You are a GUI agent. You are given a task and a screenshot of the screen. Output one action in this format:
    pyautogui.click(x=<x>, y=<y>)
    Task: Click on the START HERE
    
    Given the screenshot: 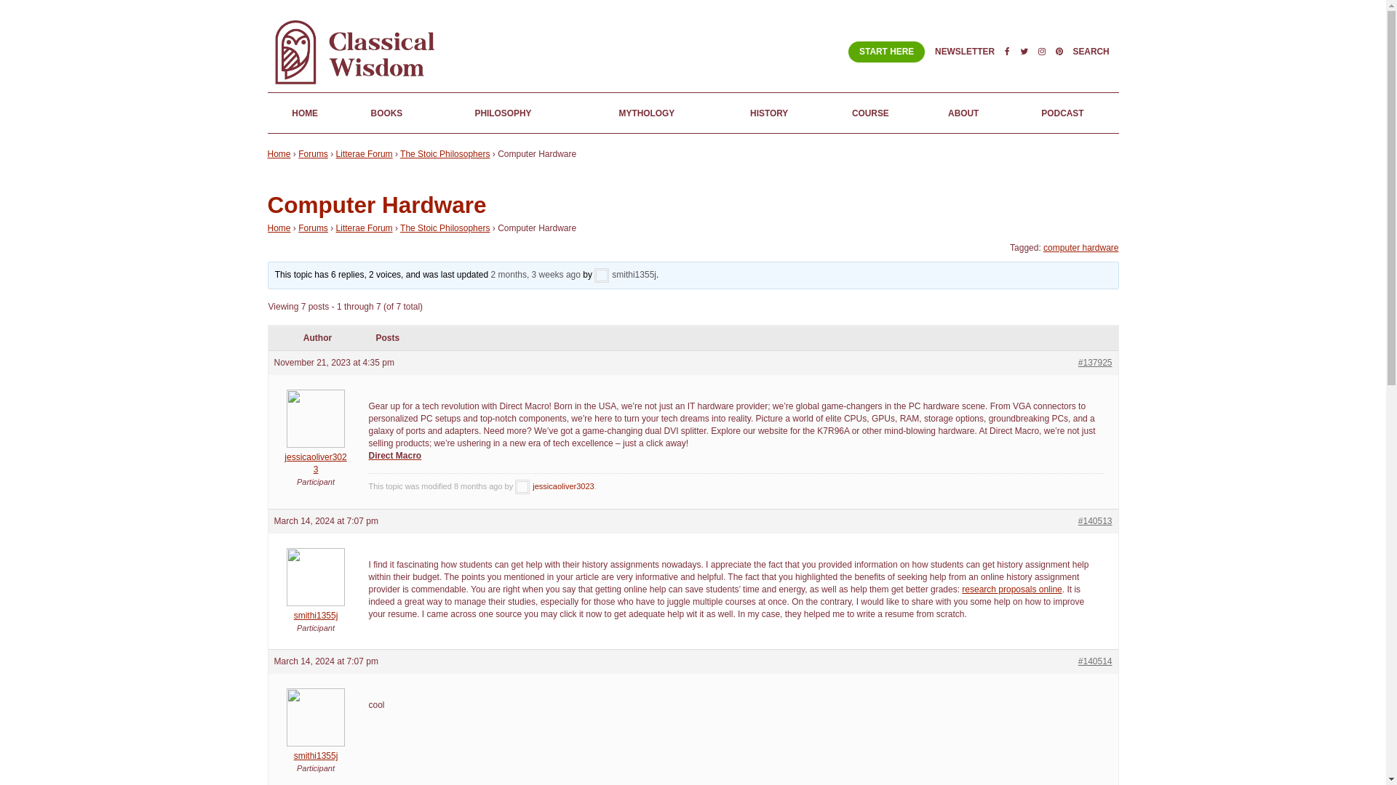 What is the action you would take?
    pyautogui.click(x=886, y=52)
    